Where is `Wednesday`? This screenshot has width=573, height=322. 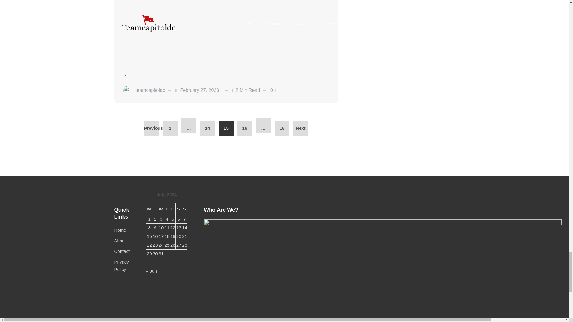 Wednesday is located at coordinates (161, 209).